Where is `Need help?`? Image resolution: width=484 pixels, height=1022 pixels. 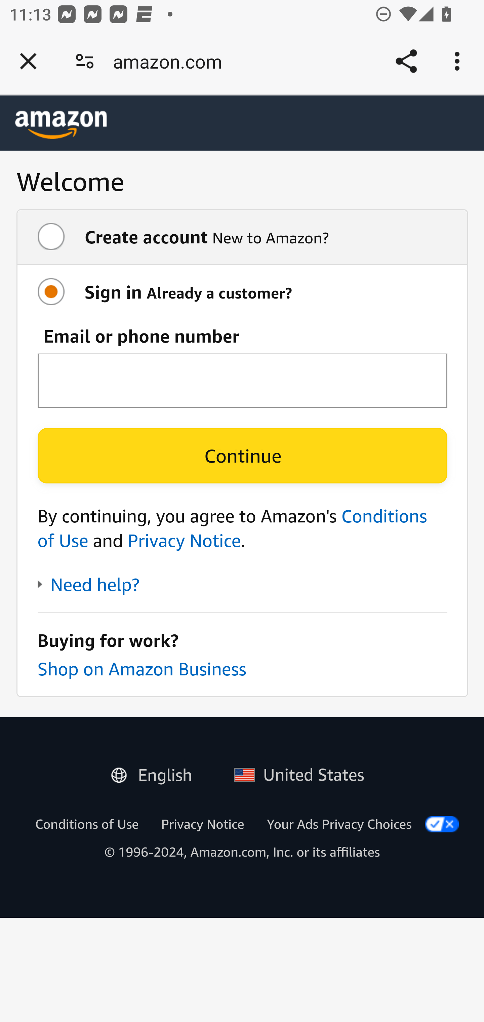
Need help? is located at coordinates (88, 585).